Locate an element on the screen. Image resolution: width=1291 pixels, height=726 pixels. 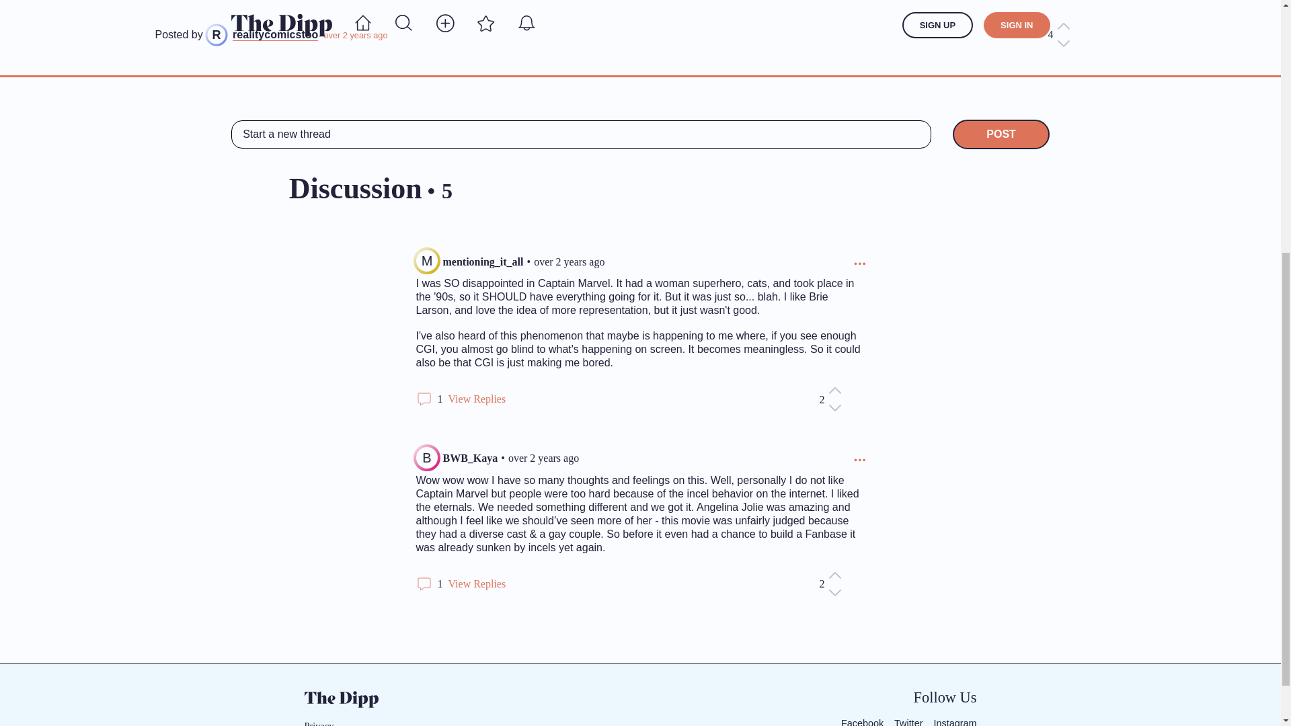
M is located at coordinates (426, 261).